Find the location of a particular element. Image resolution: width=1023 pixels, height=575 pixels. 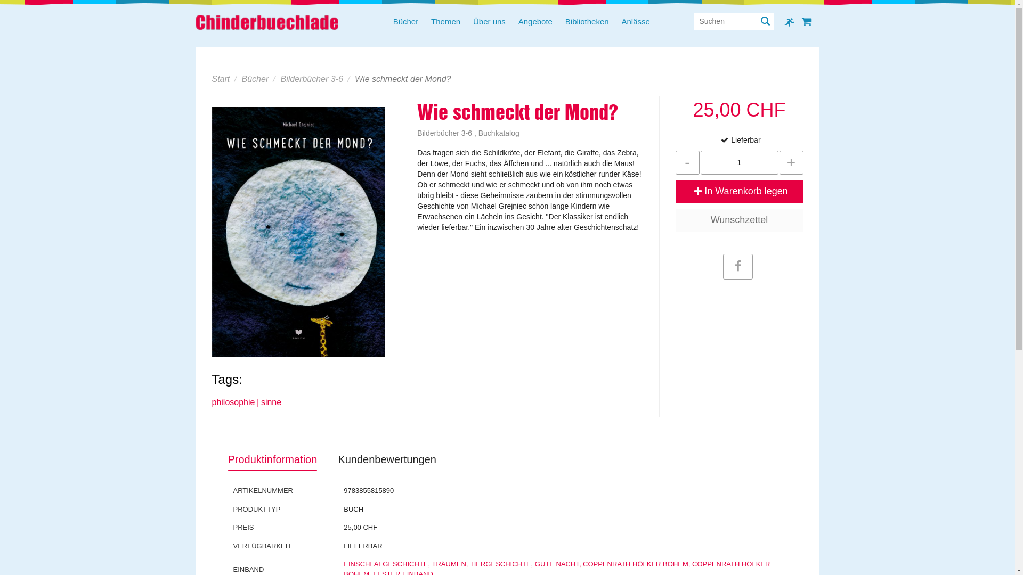

Start is located at coordinates (221, 79).